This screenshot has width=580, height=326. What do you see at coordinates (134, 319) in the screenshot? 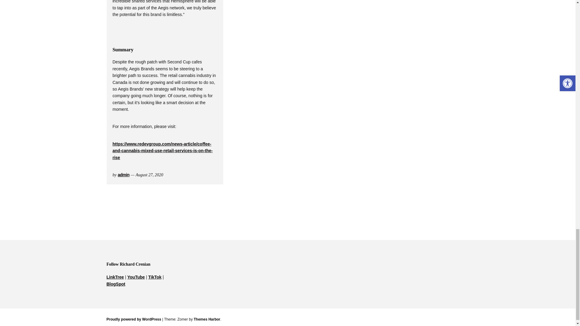
I see `Proudly powered by WordPress` at bounding box center [134, 319].